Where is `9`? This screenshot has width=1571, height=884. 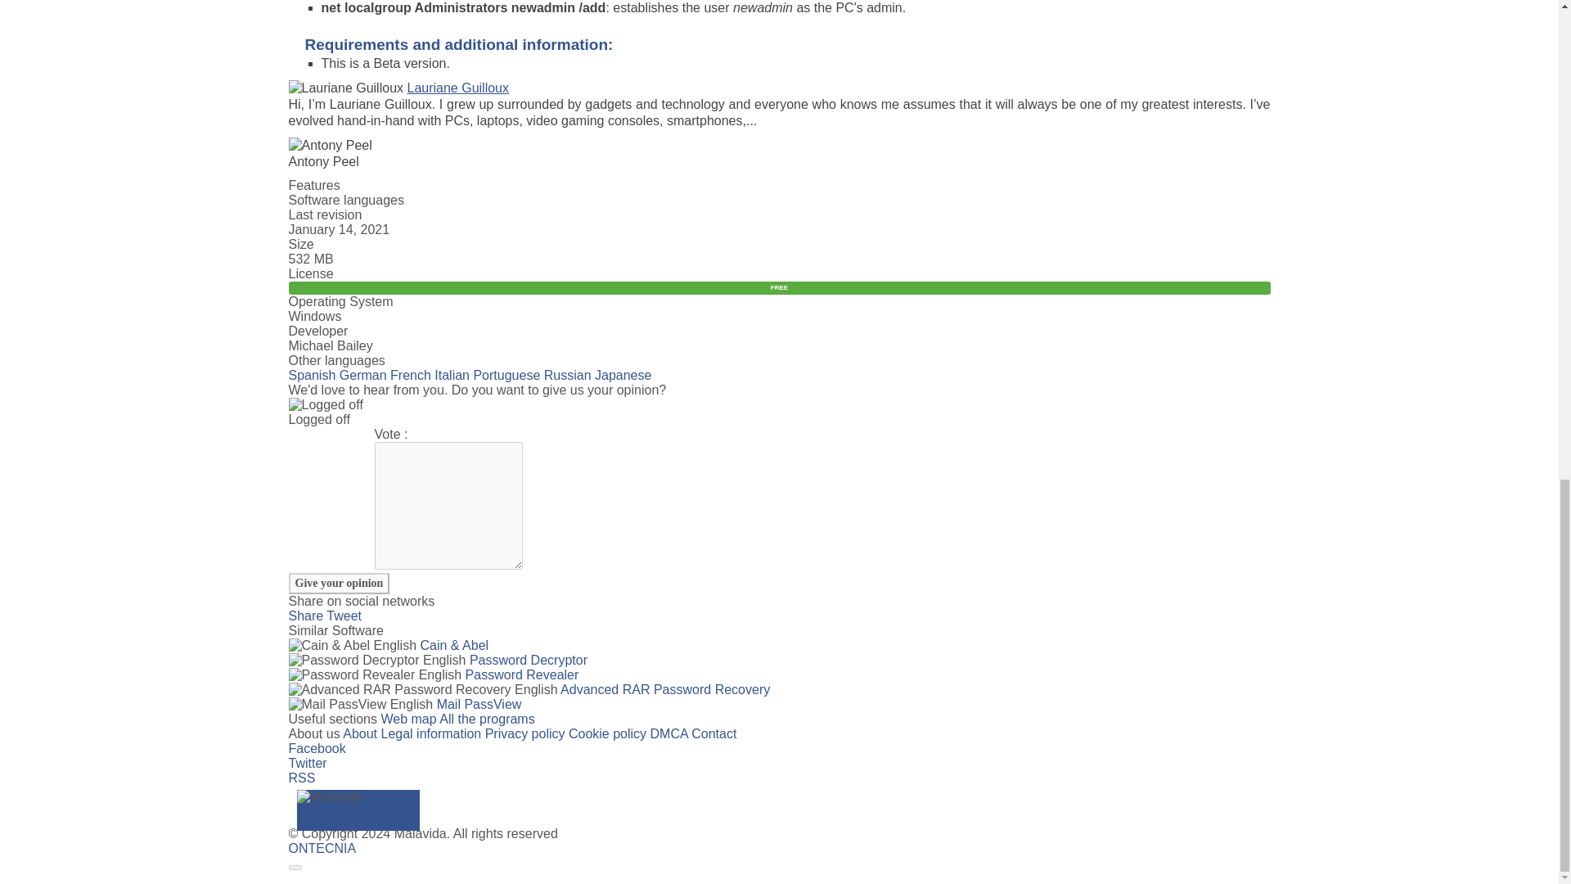
9 is located at coordinates (357, 434).